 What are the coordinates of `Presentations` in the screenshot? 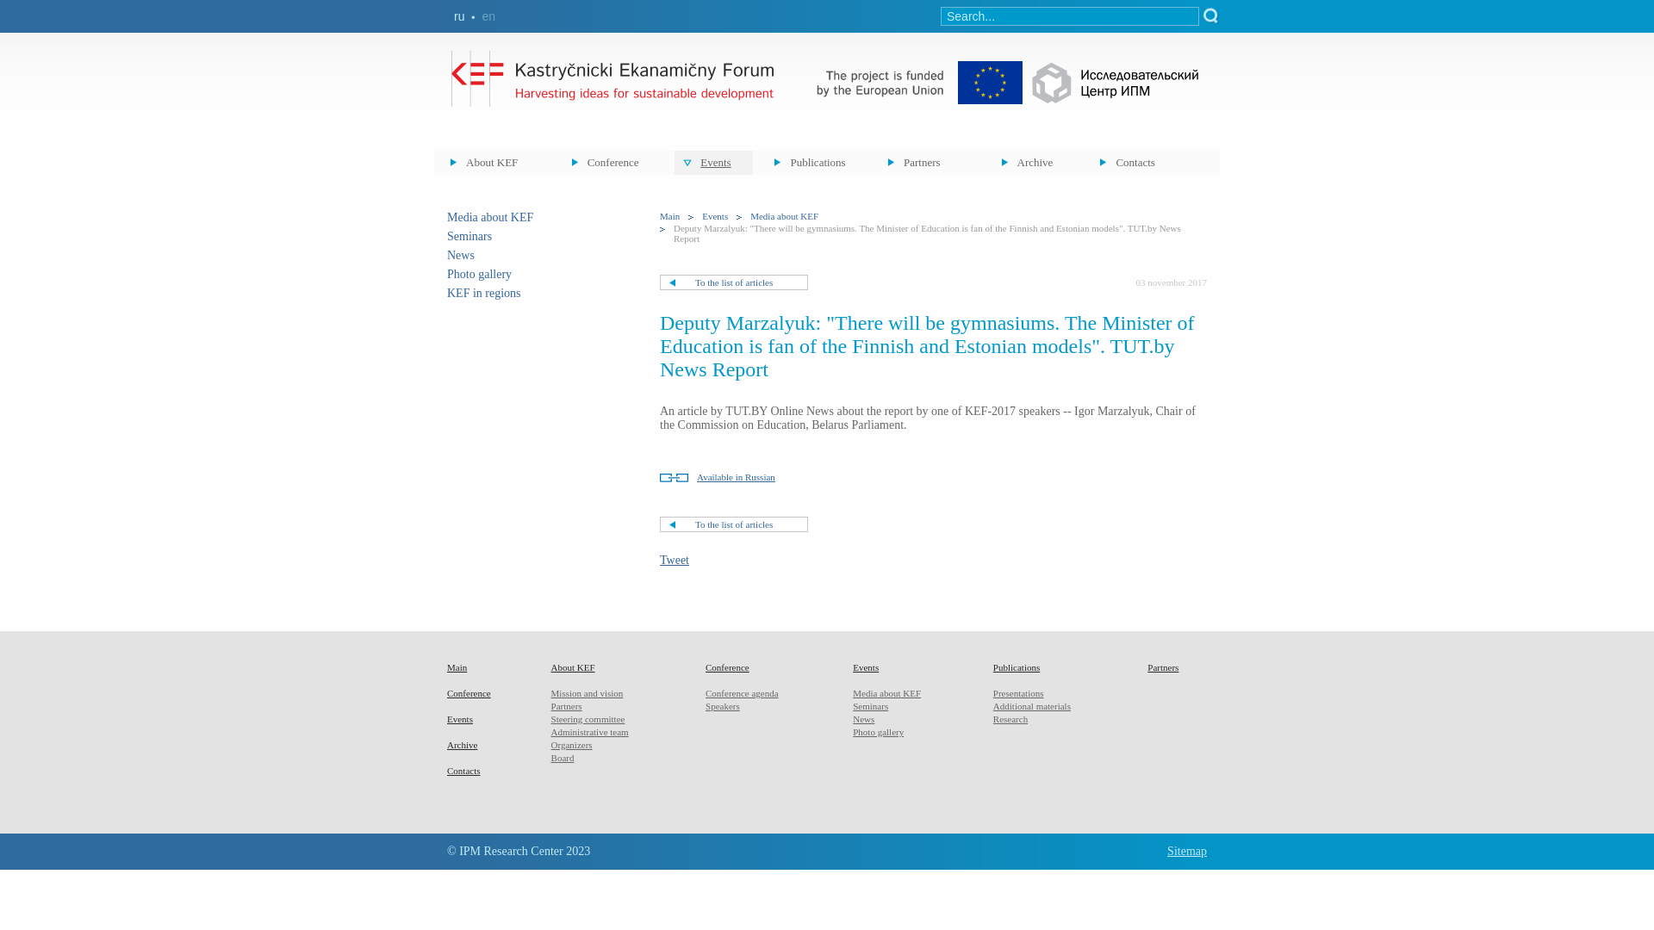 It's located at (1018, 693).